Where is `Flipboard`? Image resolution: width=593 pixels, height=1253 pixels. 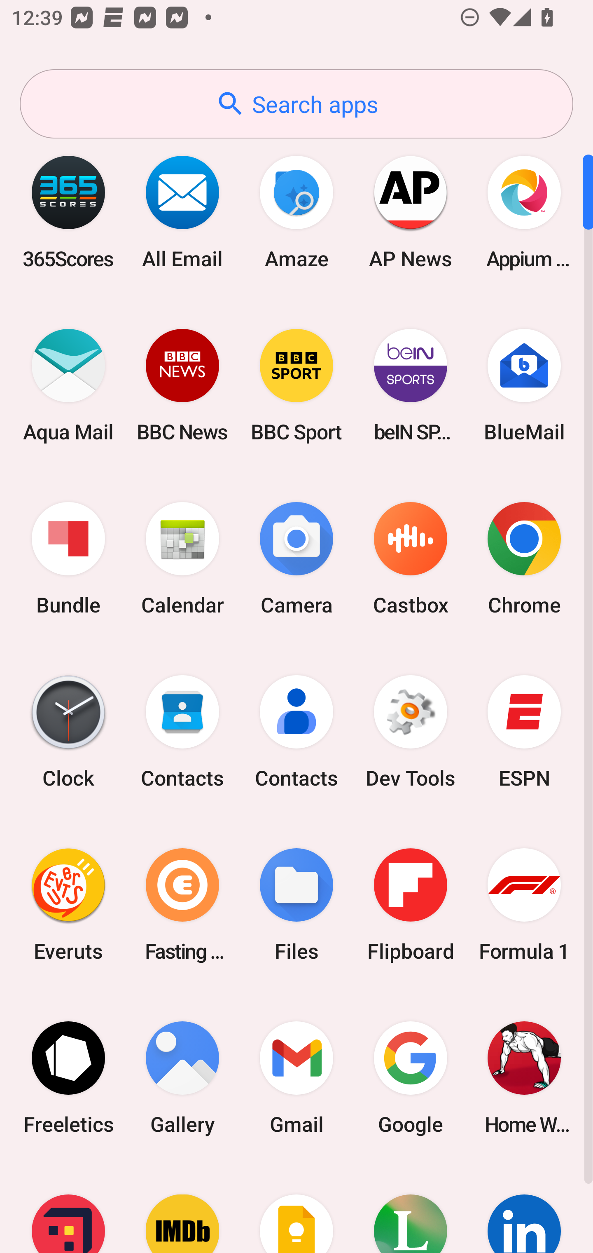
Flipboard is located at coordinates (410, 904).